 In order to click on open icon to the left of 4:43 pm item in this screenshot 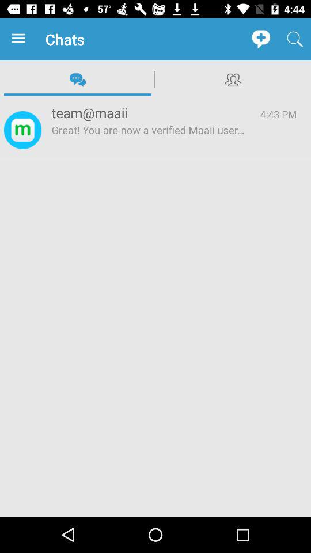, I will do `click(149, 113)`.